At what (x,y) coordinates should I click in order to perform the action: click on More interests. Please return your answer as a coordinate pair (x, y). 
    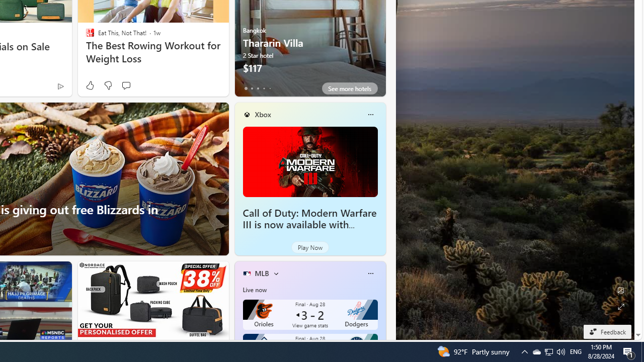
    Looking at the image, I should click on (276, 274).